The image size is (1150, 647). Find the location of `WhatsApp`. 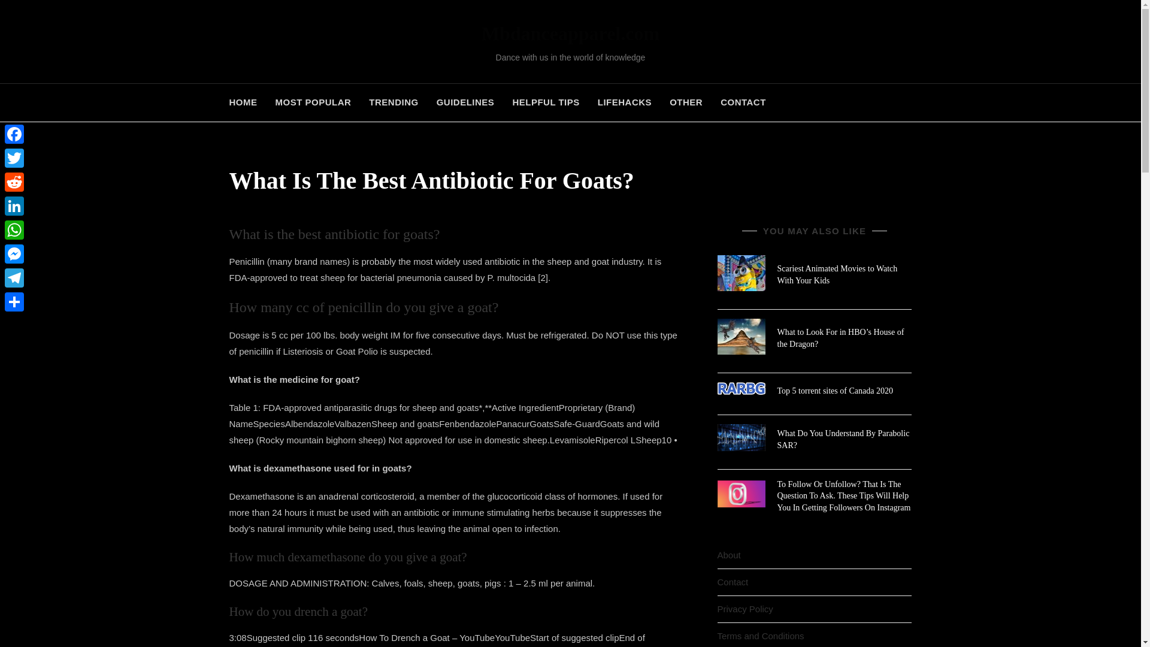

WhatsApp is located at coordinates (14, 229).